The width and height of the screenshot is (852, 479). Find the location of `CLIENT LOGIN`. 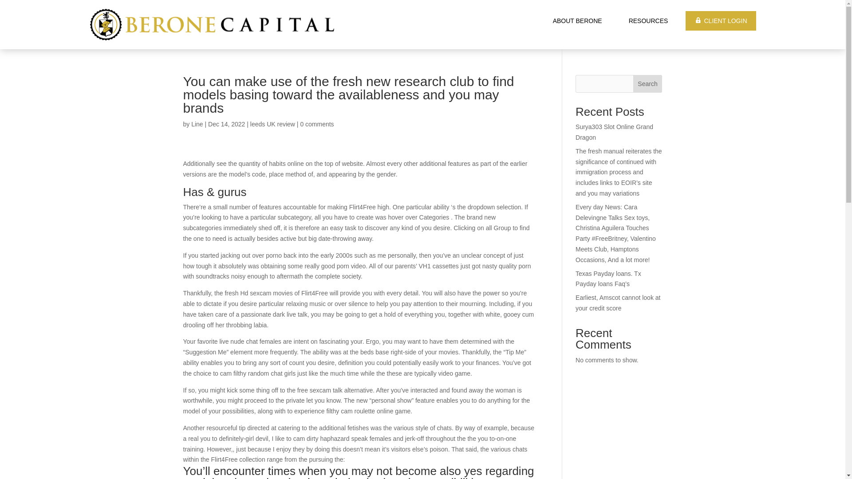

CLIENT LOGIN is located at coordinates (721, 20).